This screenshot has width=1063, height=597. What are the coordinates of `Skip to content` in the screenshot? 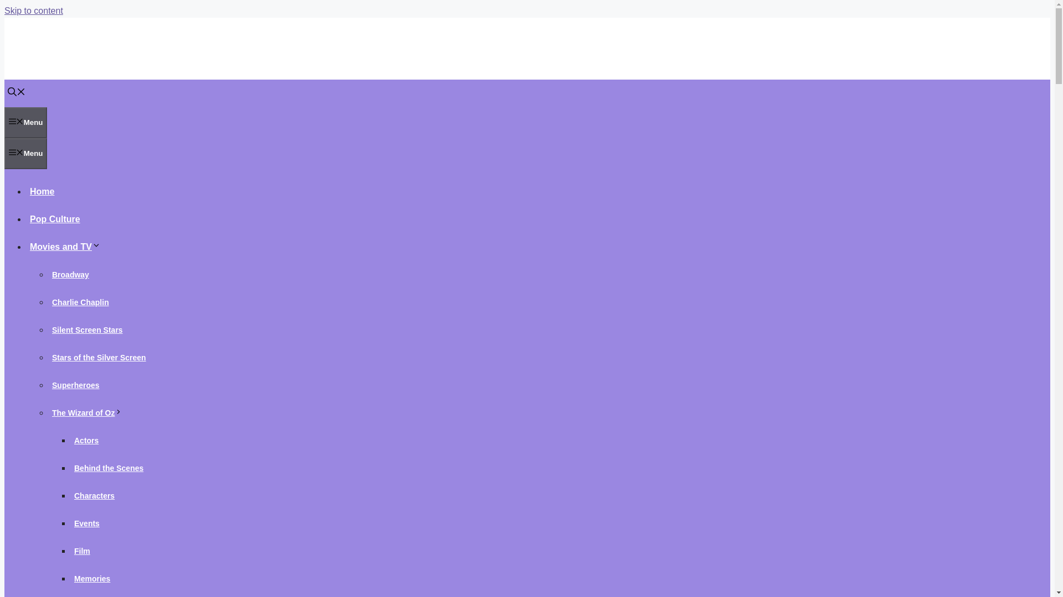 It's located at (33, 11).